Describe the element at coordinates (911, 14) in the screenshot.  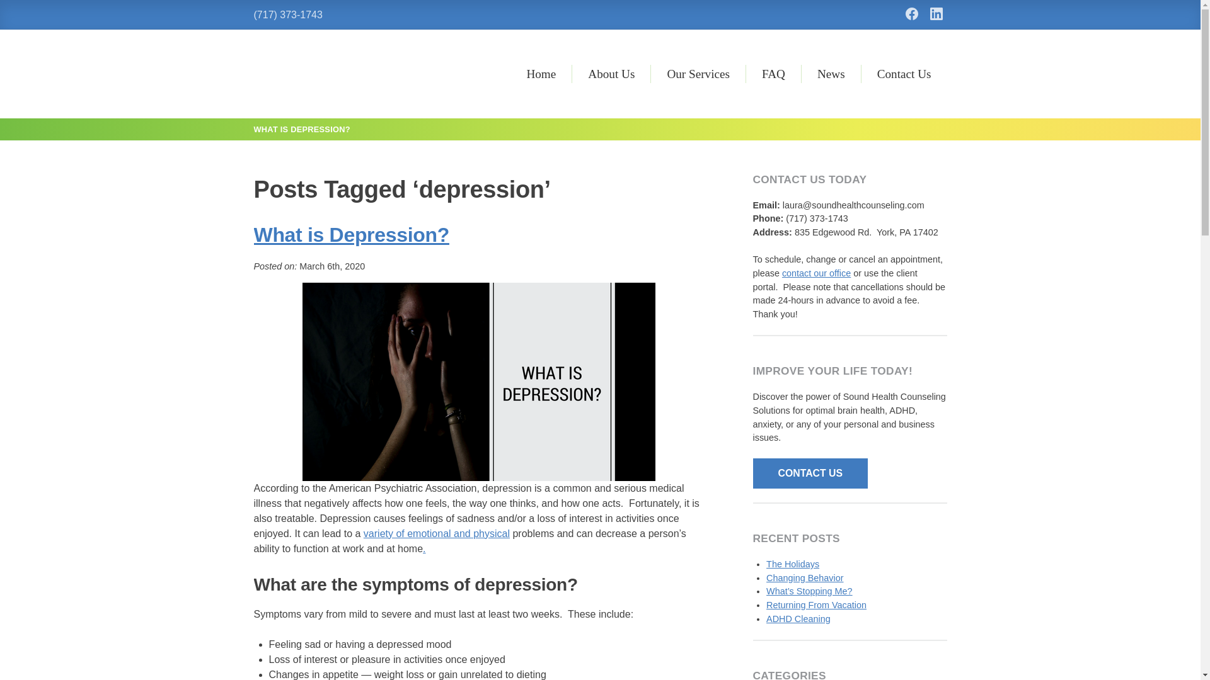
I see `Facebook` at that location.